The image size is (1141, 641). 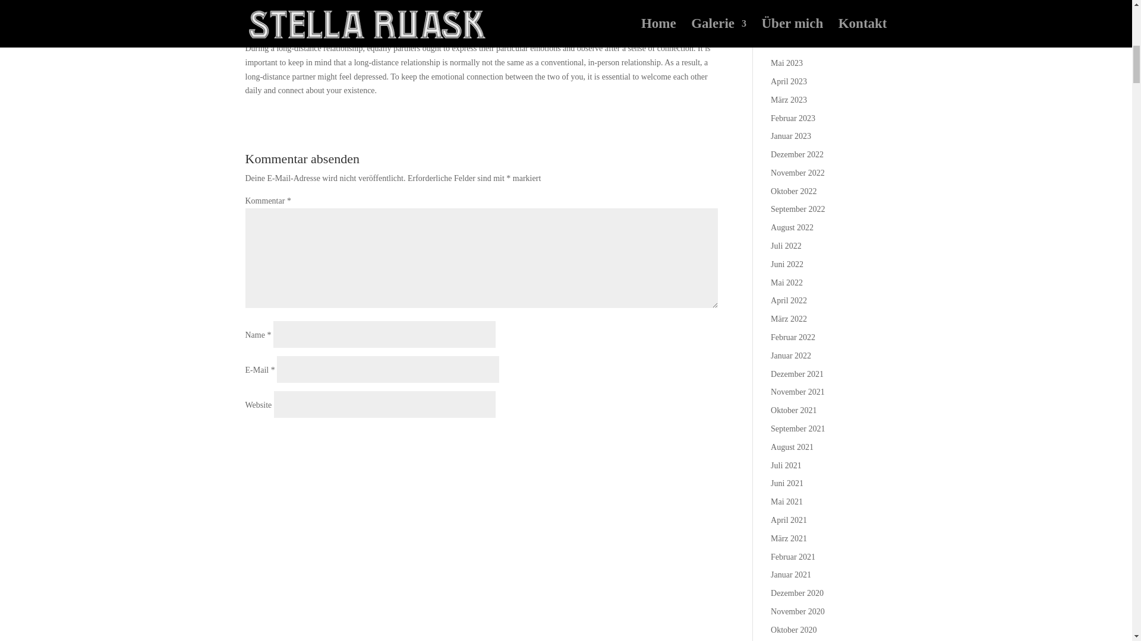 What do you see at coordinates (791, 136) in the screenshot?
I see `Januar 2023` at bounding box center [791, 136].